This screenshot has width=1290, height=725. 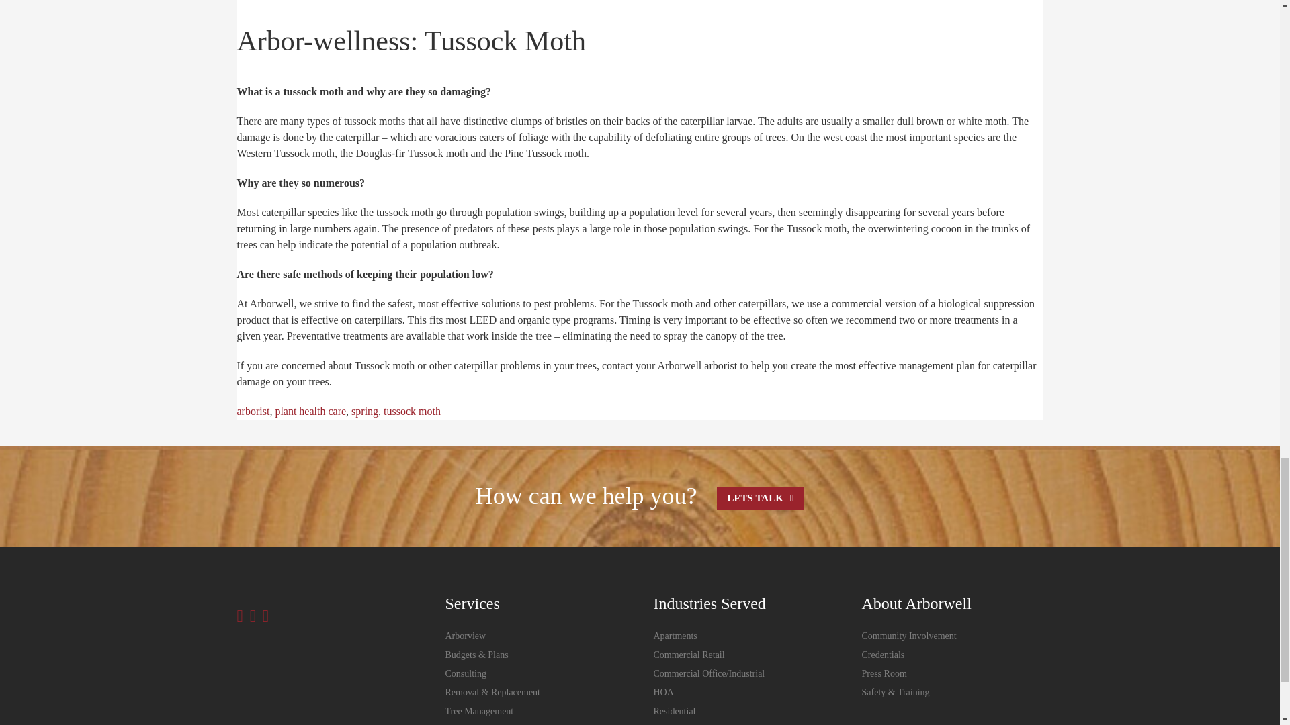 I want to click on plant health care, so click(x=310, y=411).